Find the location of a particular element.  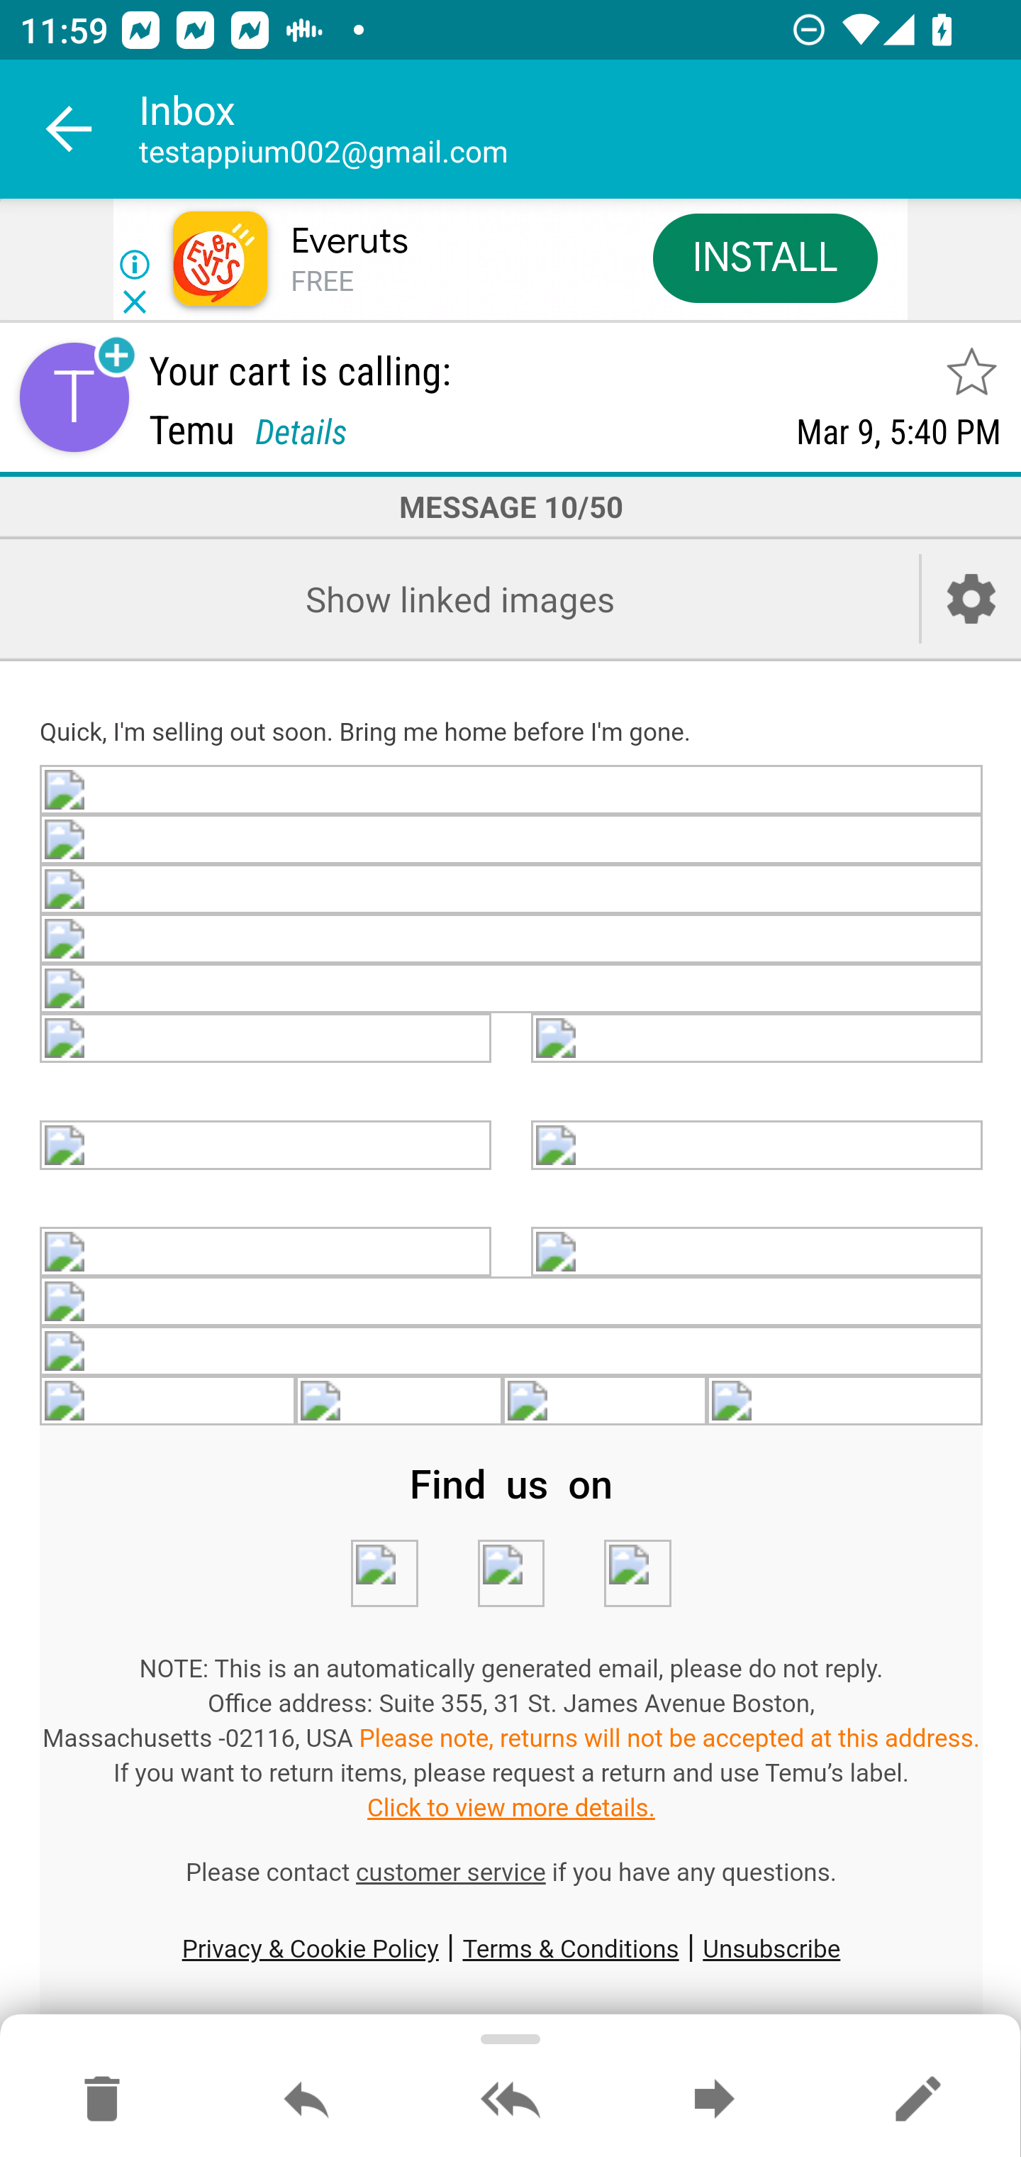

data: is located at coordinates (512, 1303).